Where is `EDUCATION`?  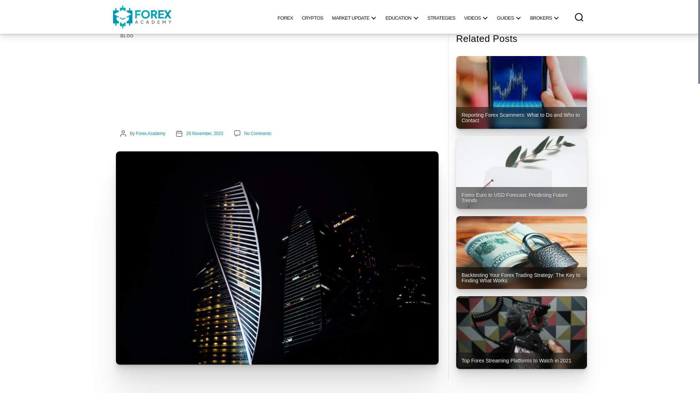
EDUCATION is located at coordinates (402, 17).